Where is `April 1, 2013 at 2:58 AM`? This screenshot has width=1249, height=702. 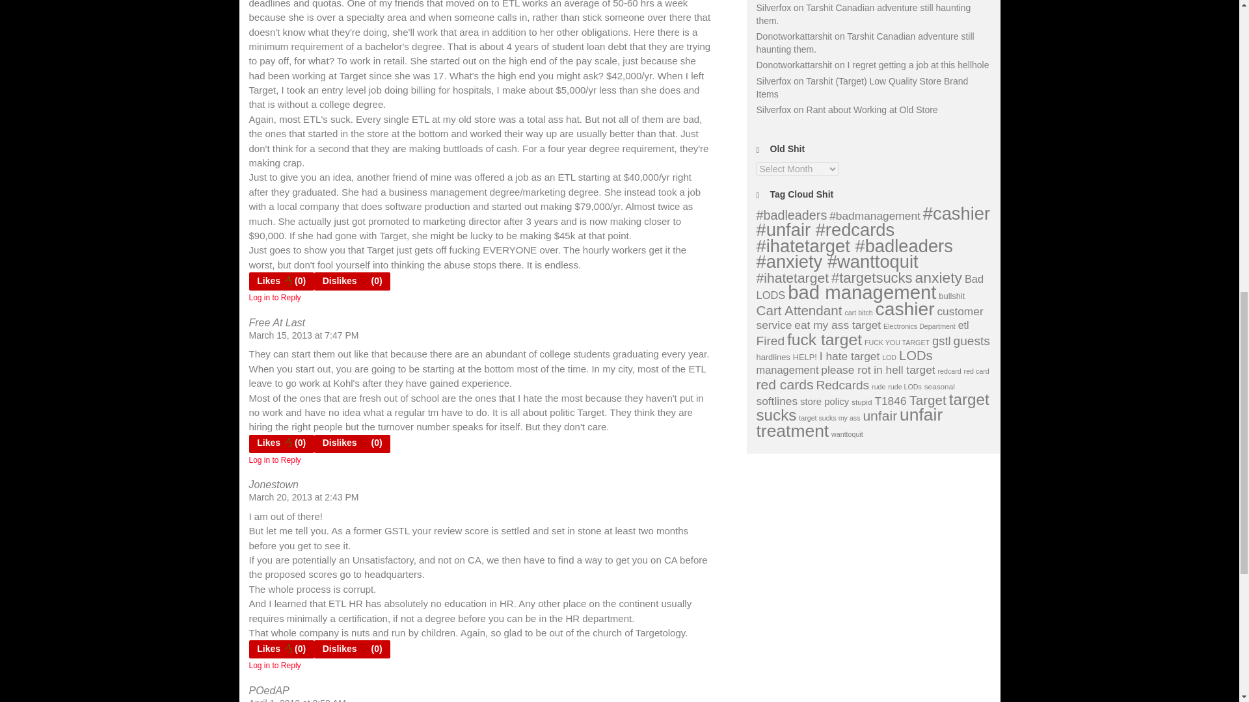 April 1, 2013 at 2:58 AM is located at coordinates (297, 699).